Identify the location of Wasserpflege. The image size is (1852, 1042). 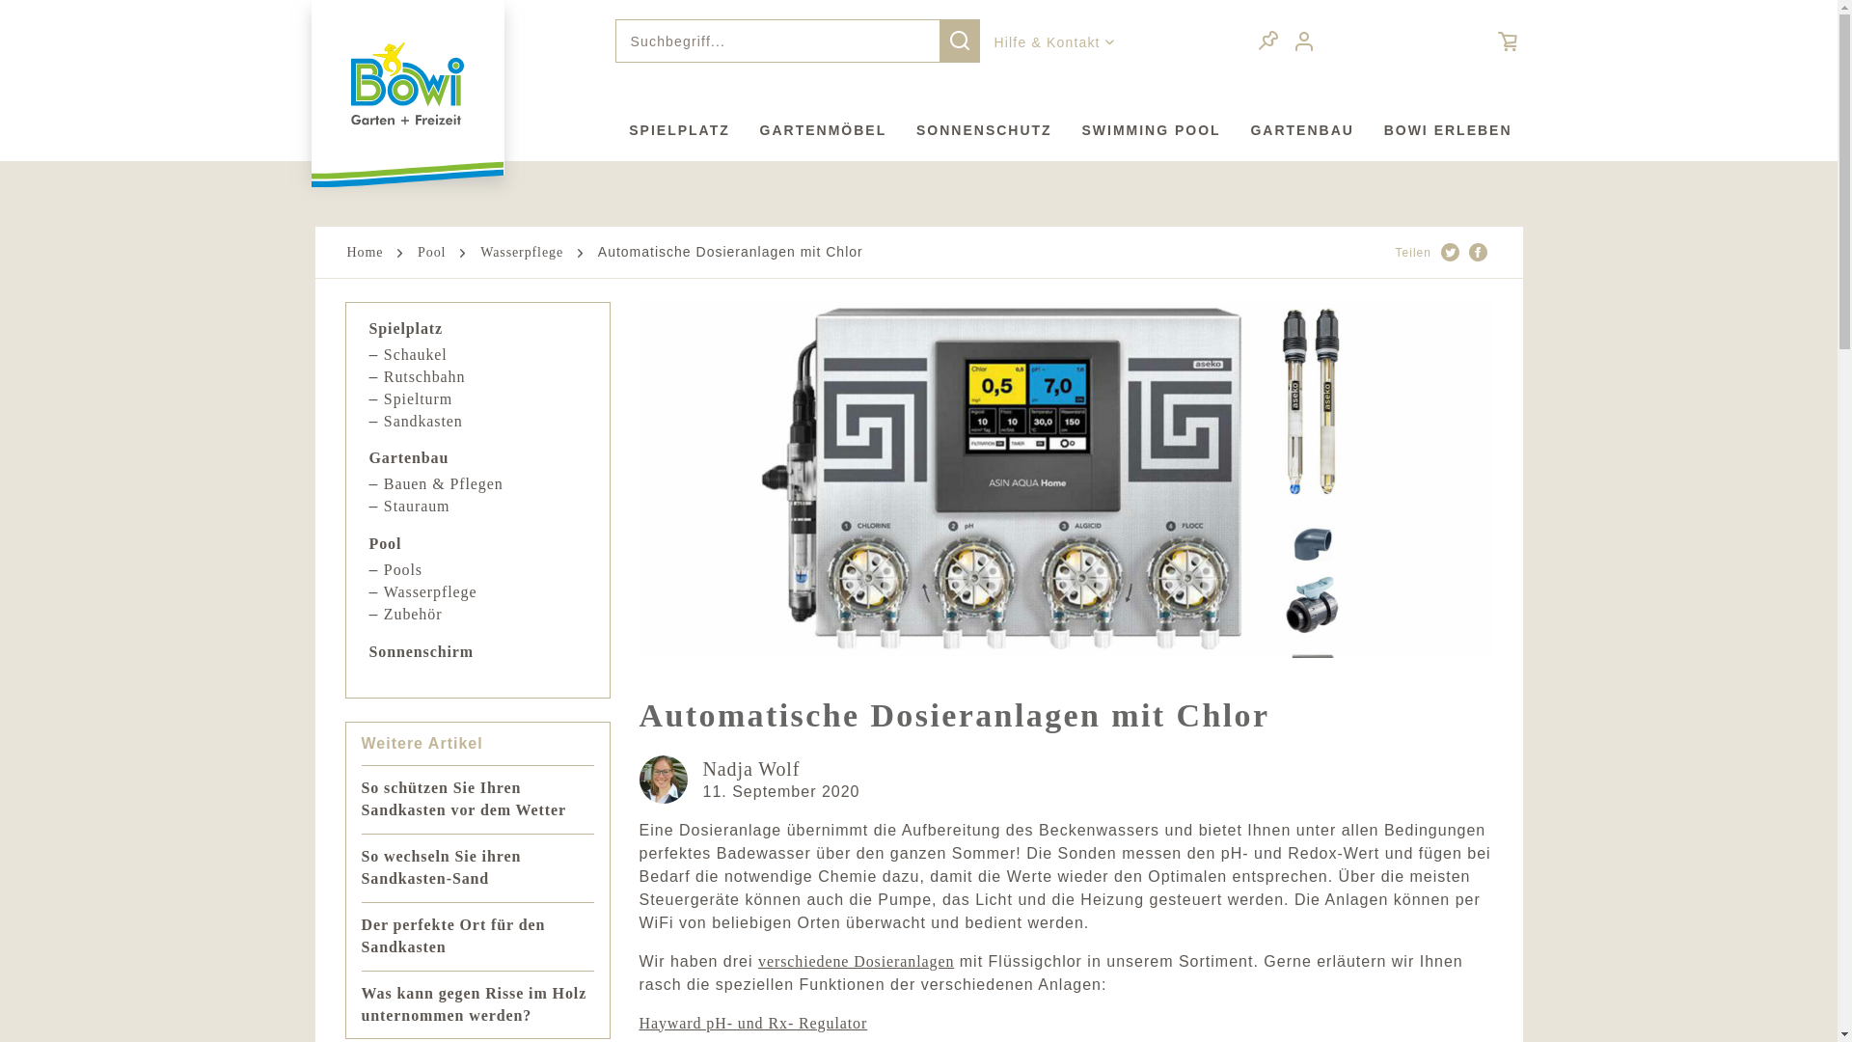
(430, 592).